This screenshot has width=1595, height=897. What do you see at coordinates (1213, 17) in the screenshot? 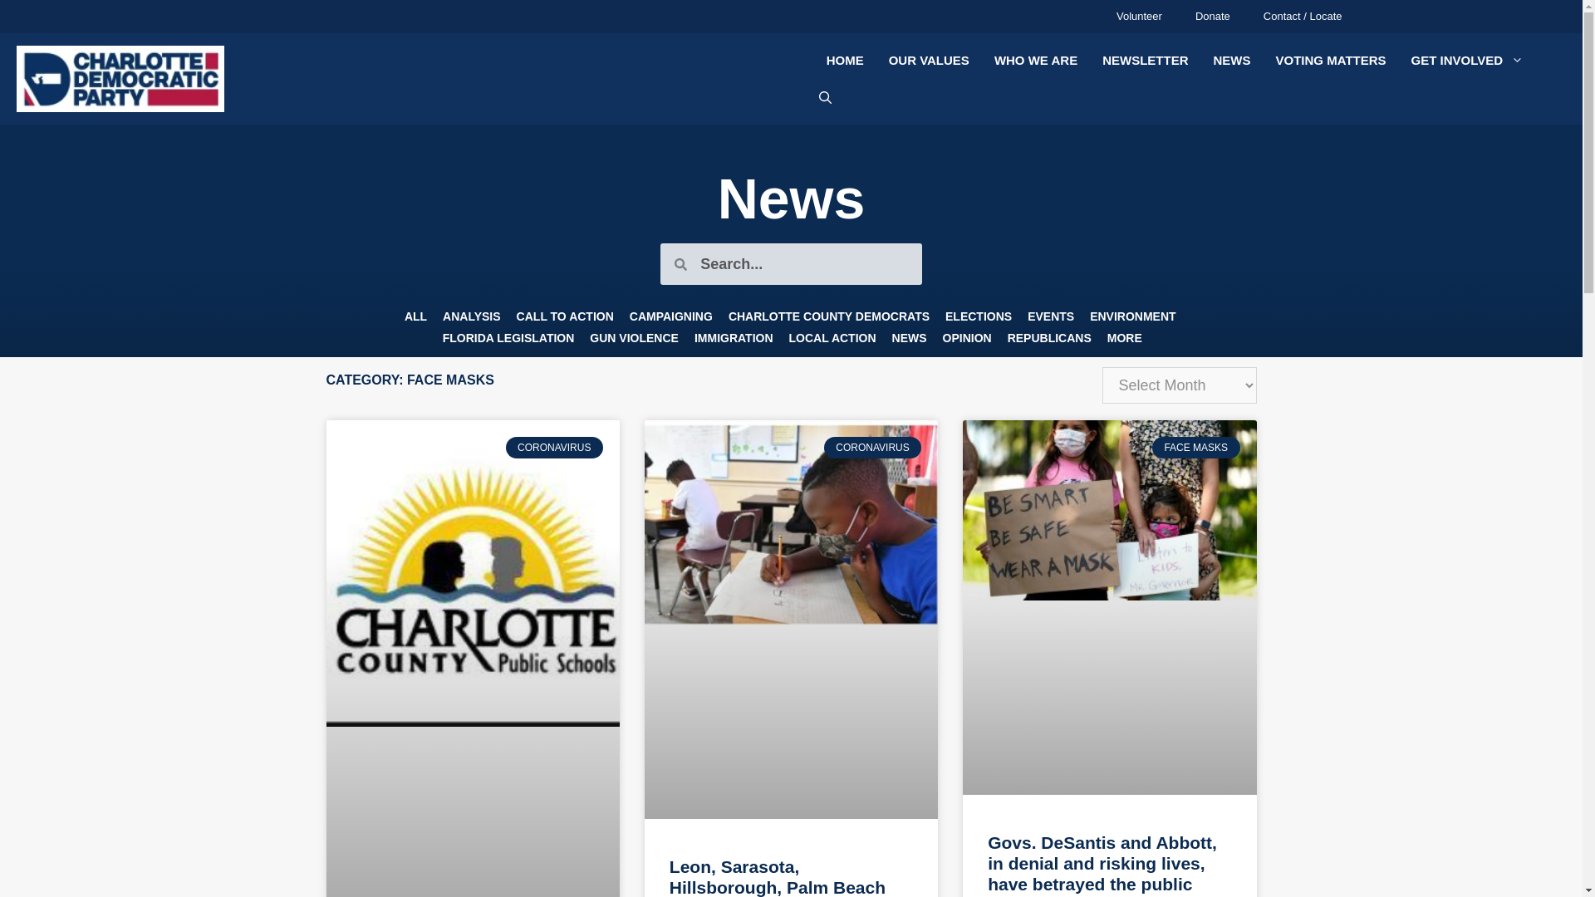
I see `Donate` at bounding box center [1213, 17].